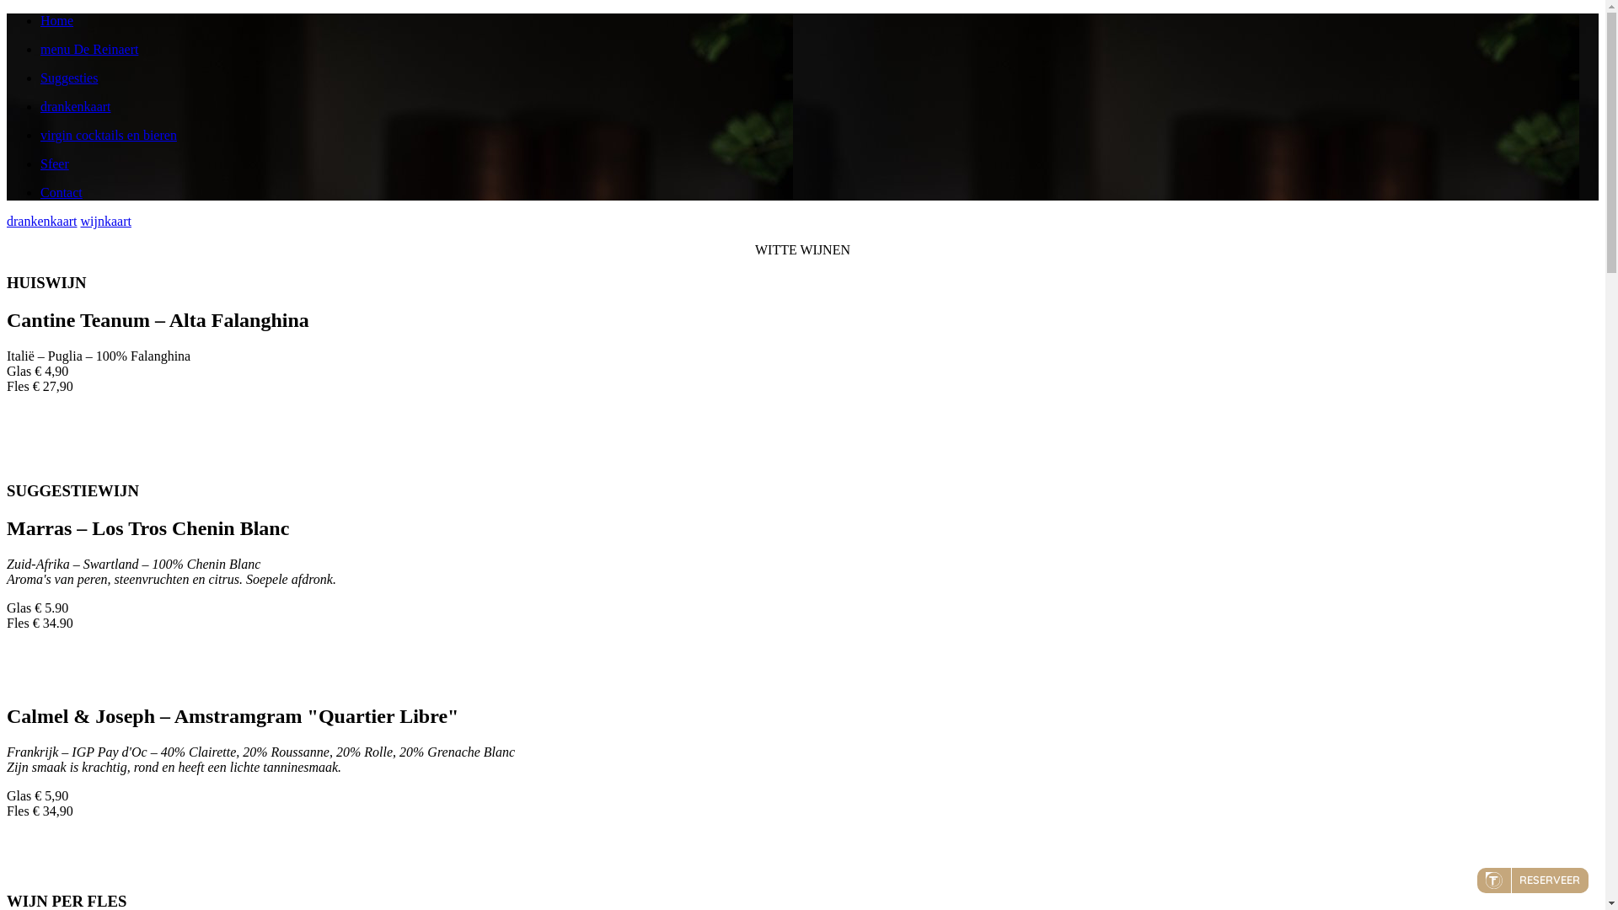  What do you see at coordinates (819, 78) in the screenshot?
I see `Suggesties` at bounding box center [819, 78].